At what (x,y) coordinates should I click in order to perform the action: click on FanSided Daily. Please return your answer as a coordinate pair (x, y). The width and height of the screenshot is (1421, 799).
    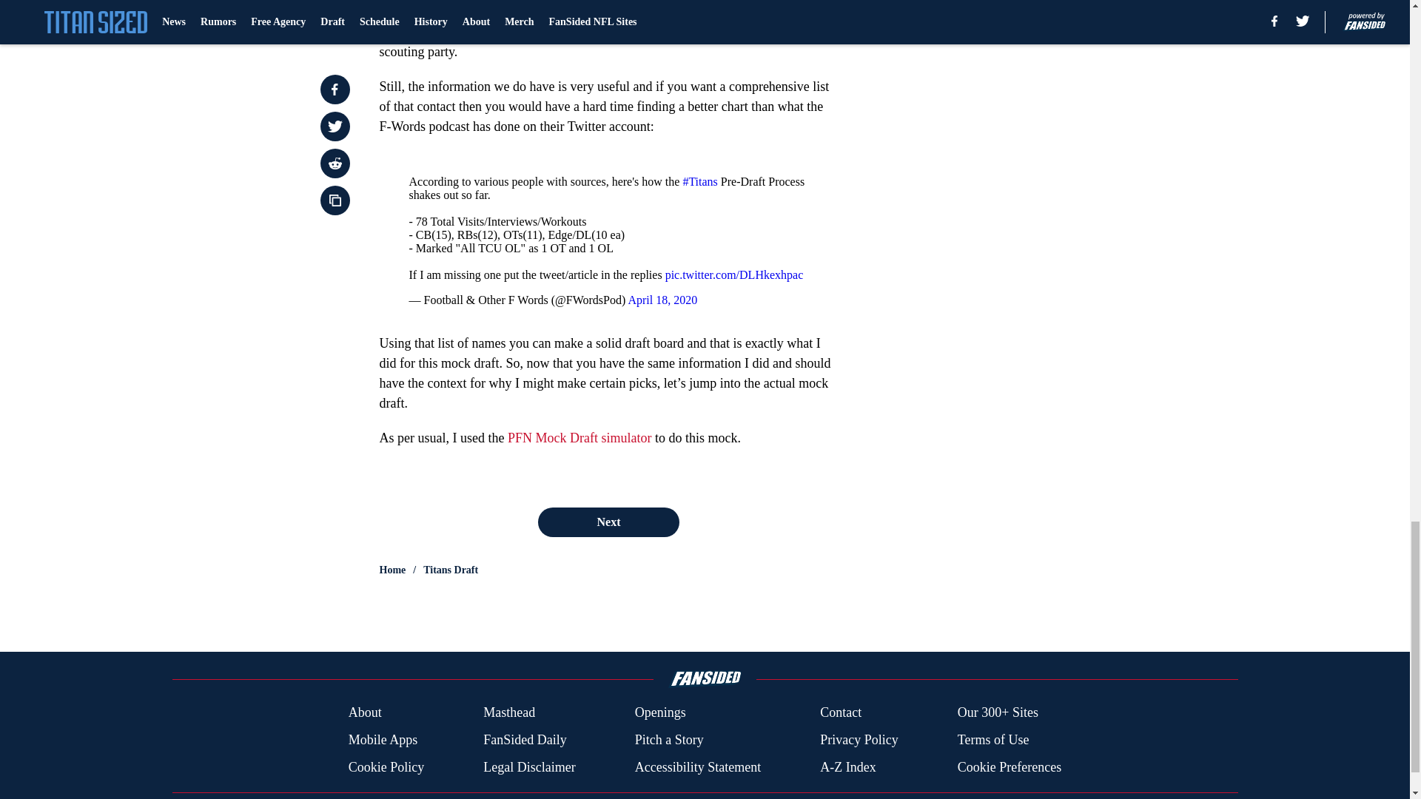
    Looking at the image, I should click on (525, 740).